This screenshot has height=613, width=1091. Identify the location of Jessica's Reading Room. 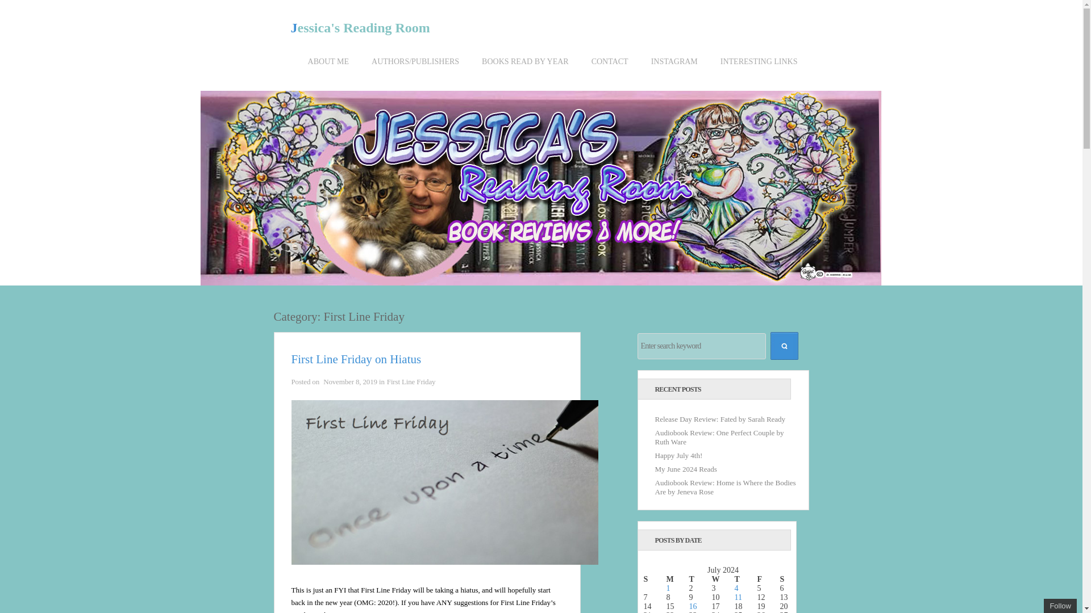
(360, 27).